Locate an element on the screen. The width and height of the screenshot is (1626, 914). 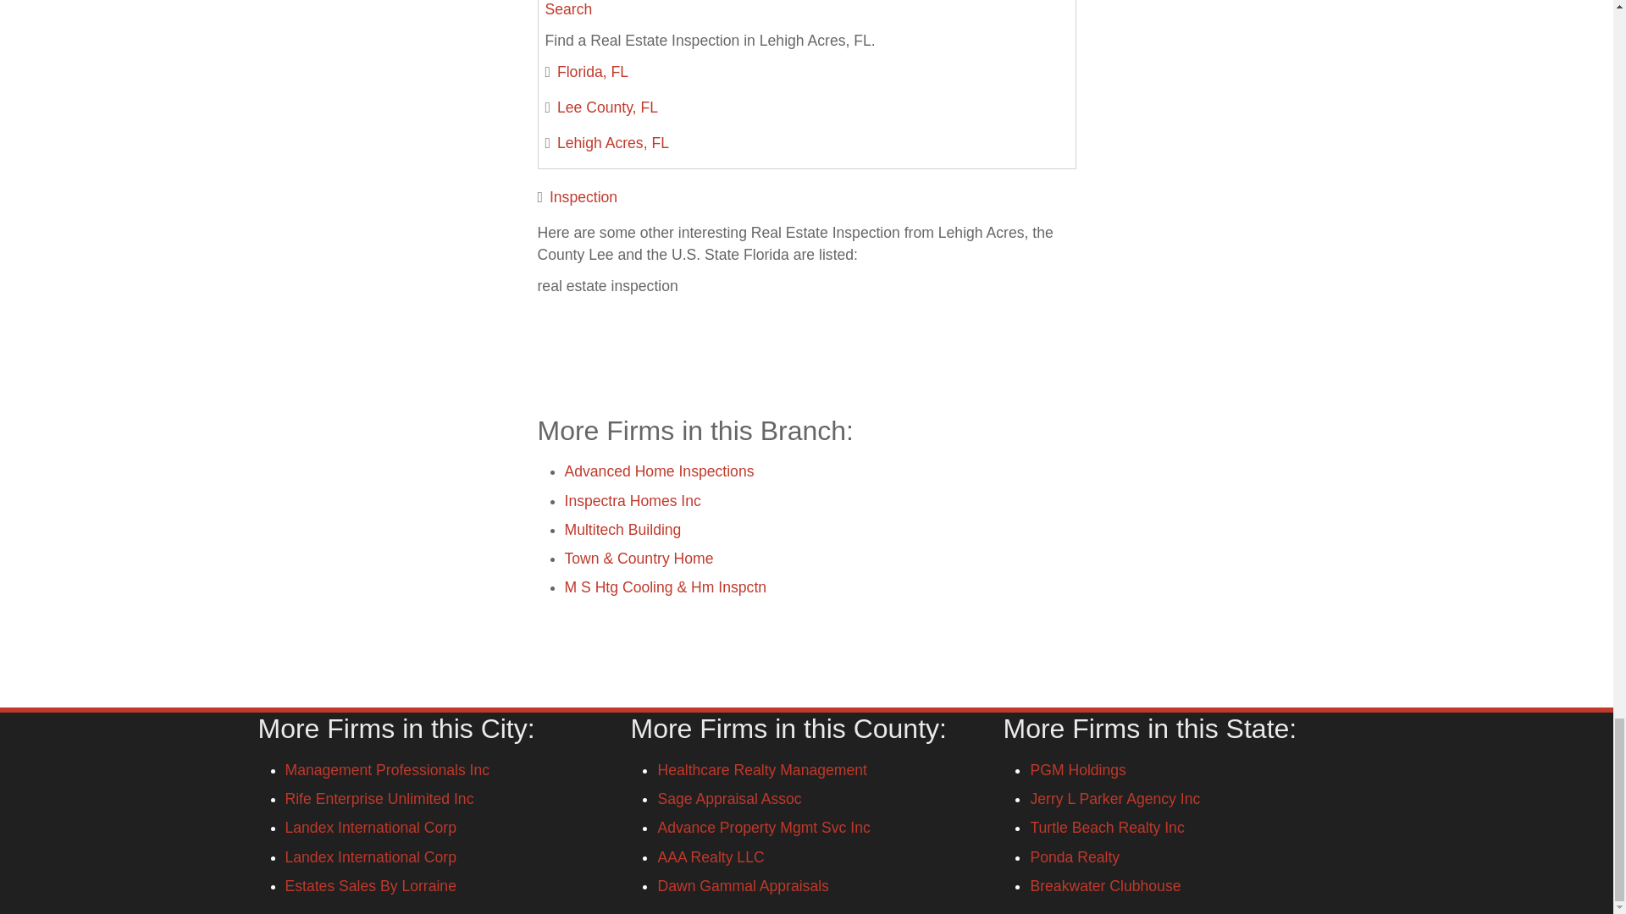
Search is located at coordinates (569, 8).